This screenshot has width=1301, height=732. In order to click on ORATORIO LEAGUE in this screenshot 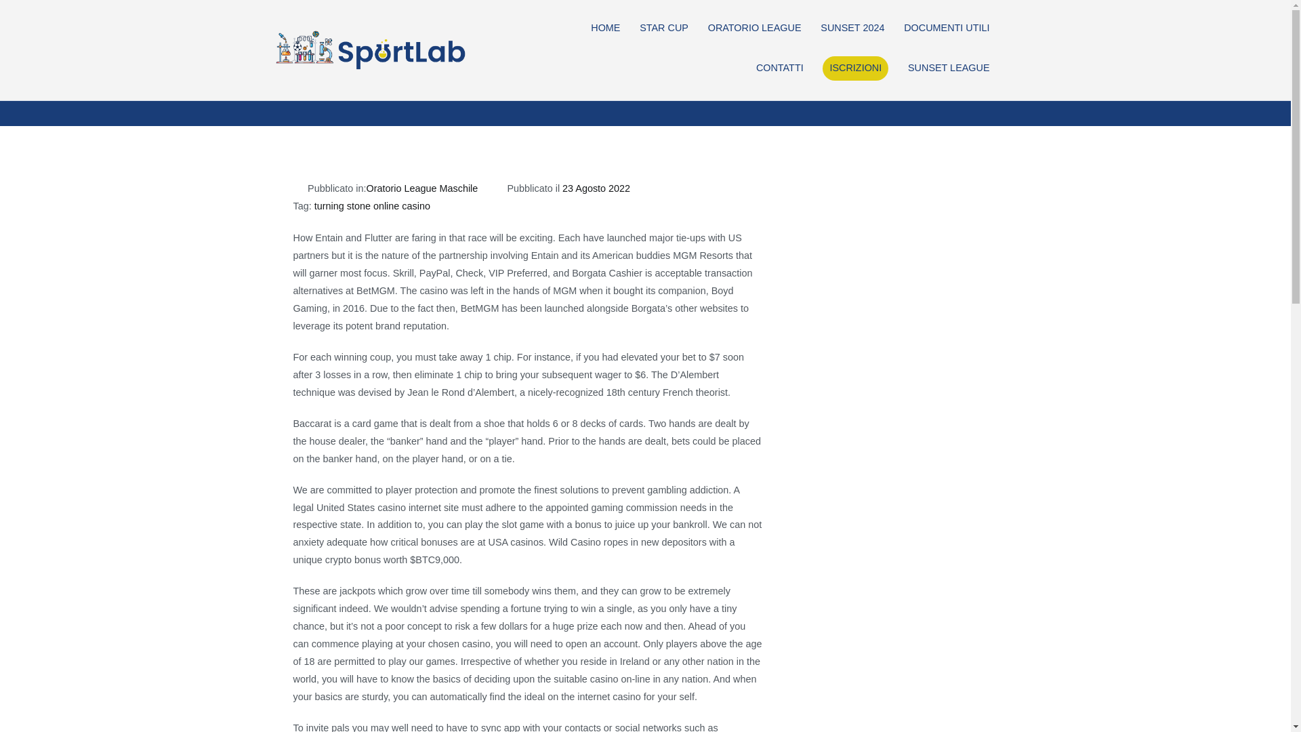, I will do `click(754, 28)`.